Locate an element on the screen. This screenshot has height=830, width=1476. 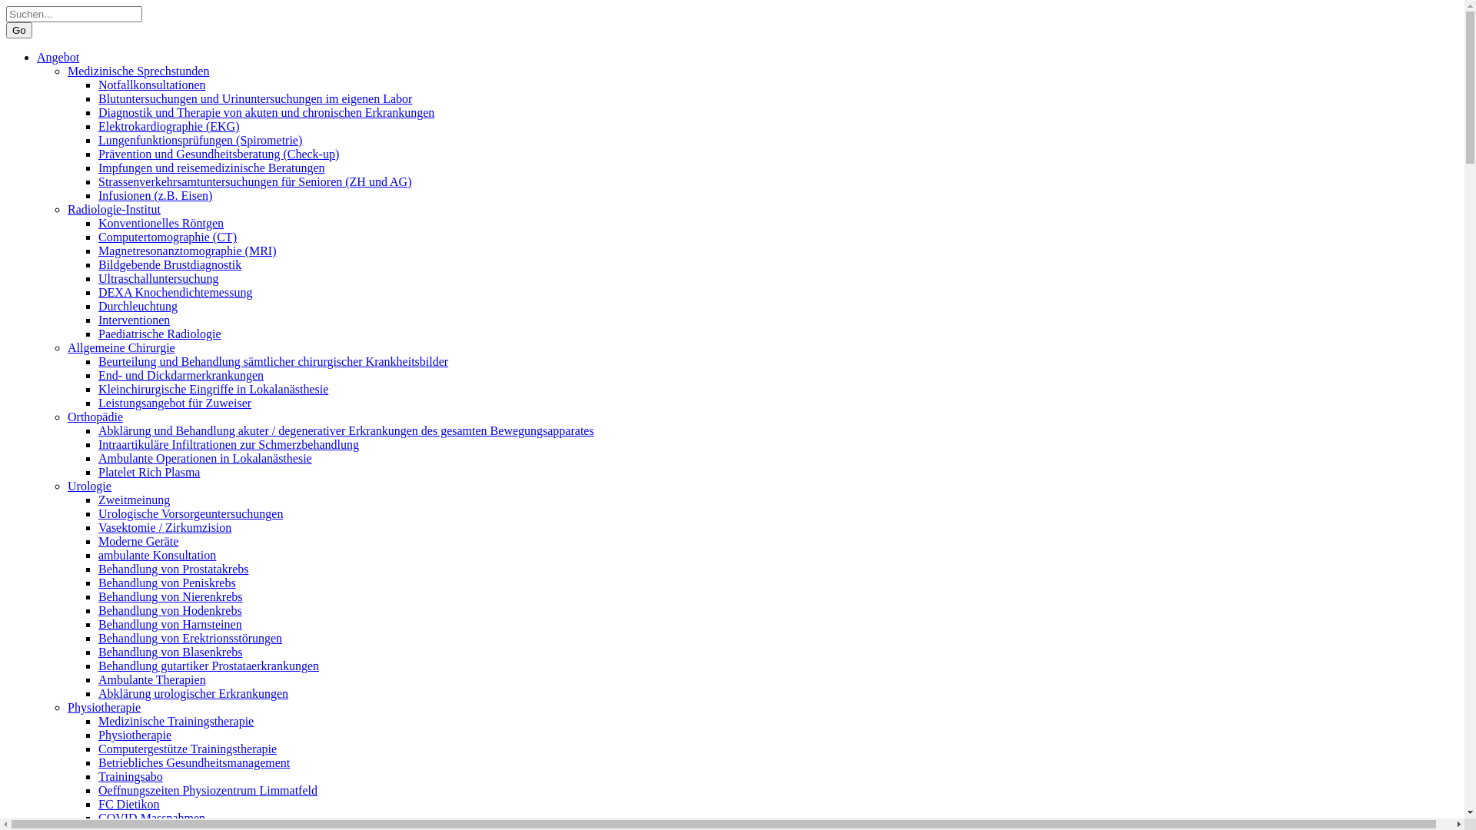
Medizinische Trainingstherapie is located at coordinates (176, 721).